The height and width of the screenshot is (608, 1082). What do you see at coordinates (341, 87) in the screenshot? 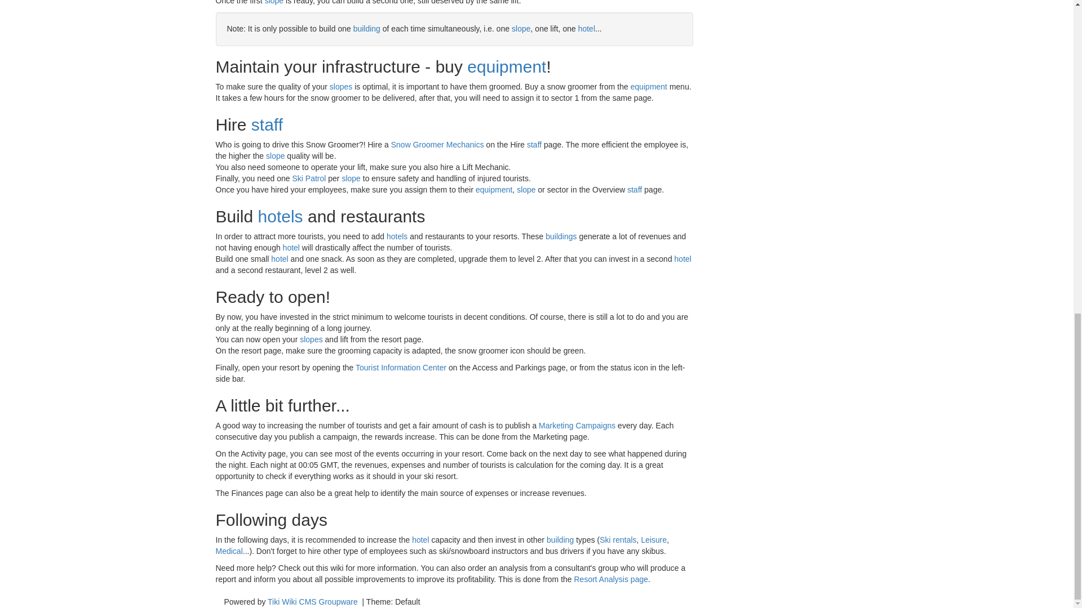
I see `slopes` at bounding box center [341, 87].